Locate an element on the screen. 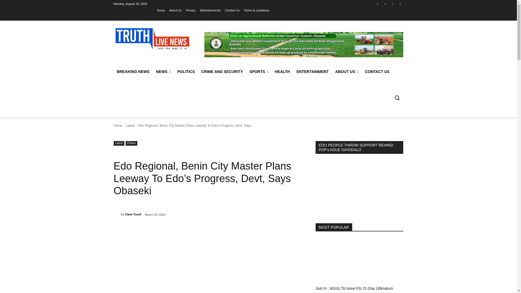  NEWS is located at coordinates (163, 72).